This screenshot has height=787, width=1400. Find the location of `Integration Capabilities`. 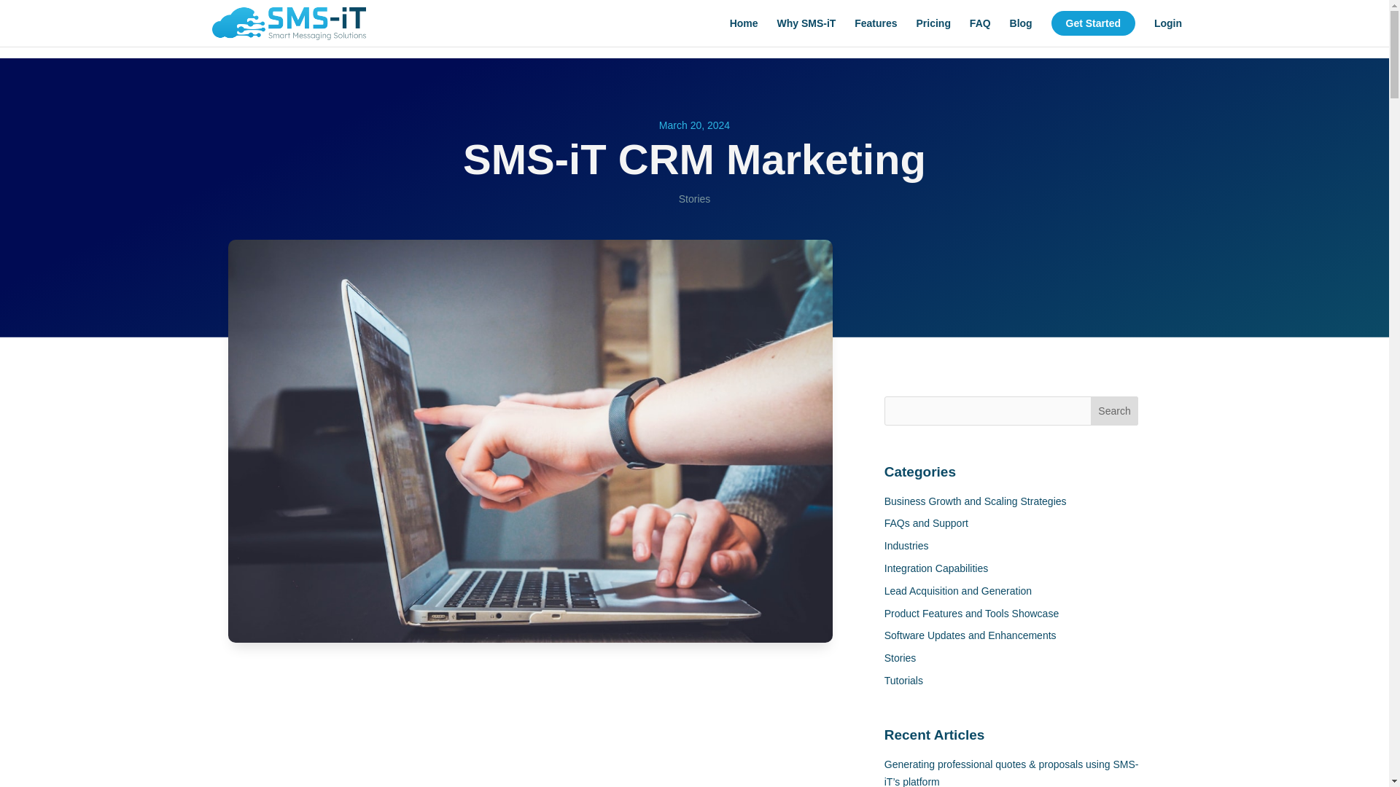

Integration Capabilities is located at coordinates (936, 568).